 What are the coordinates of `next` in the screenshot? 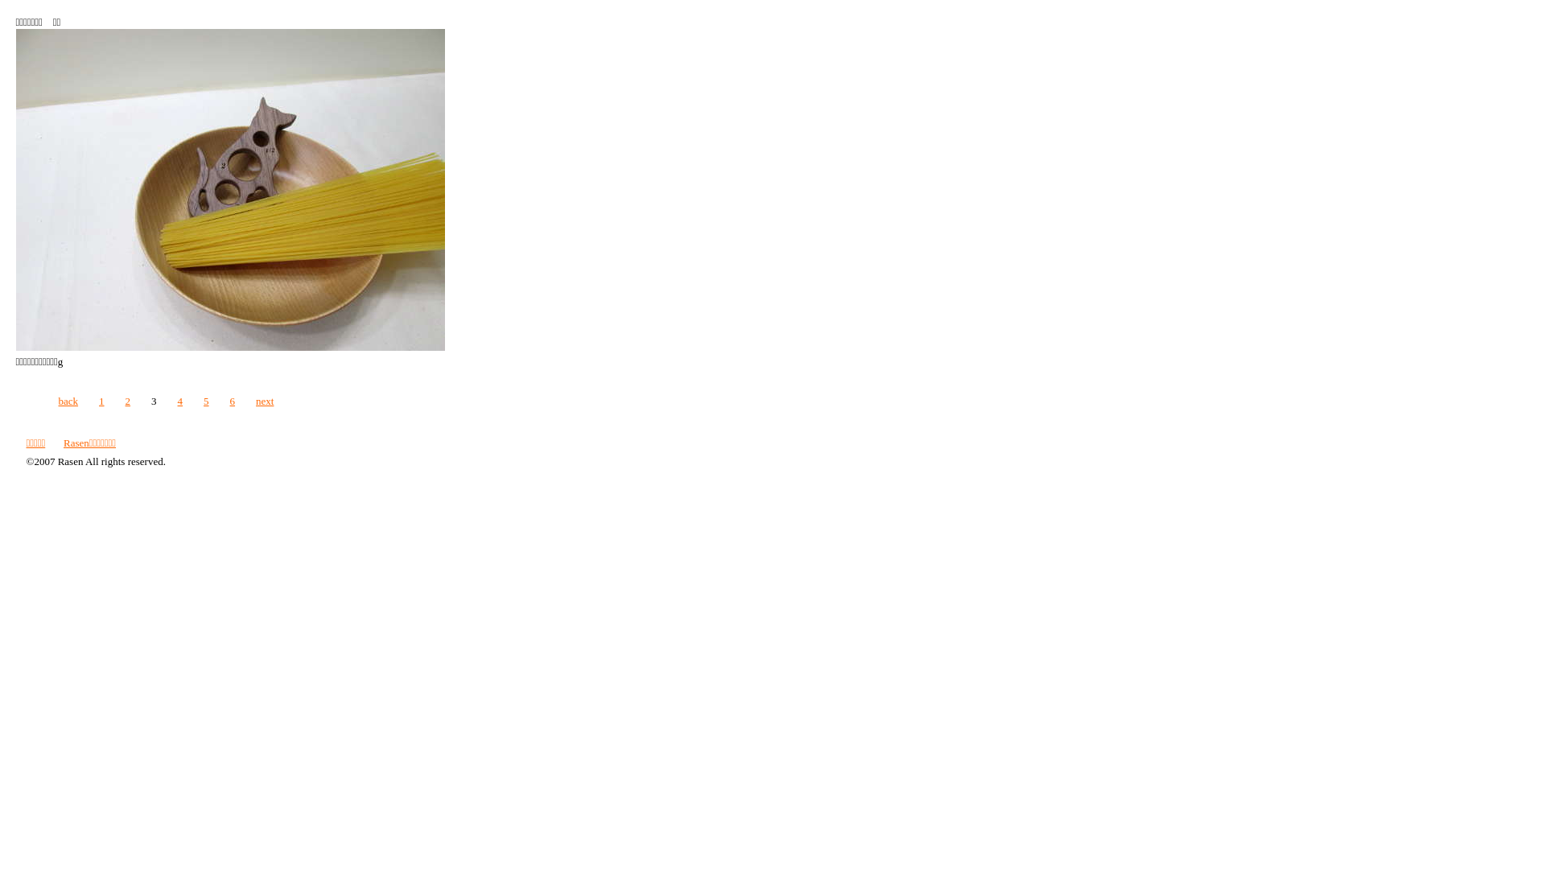 It's located at (265, 401).